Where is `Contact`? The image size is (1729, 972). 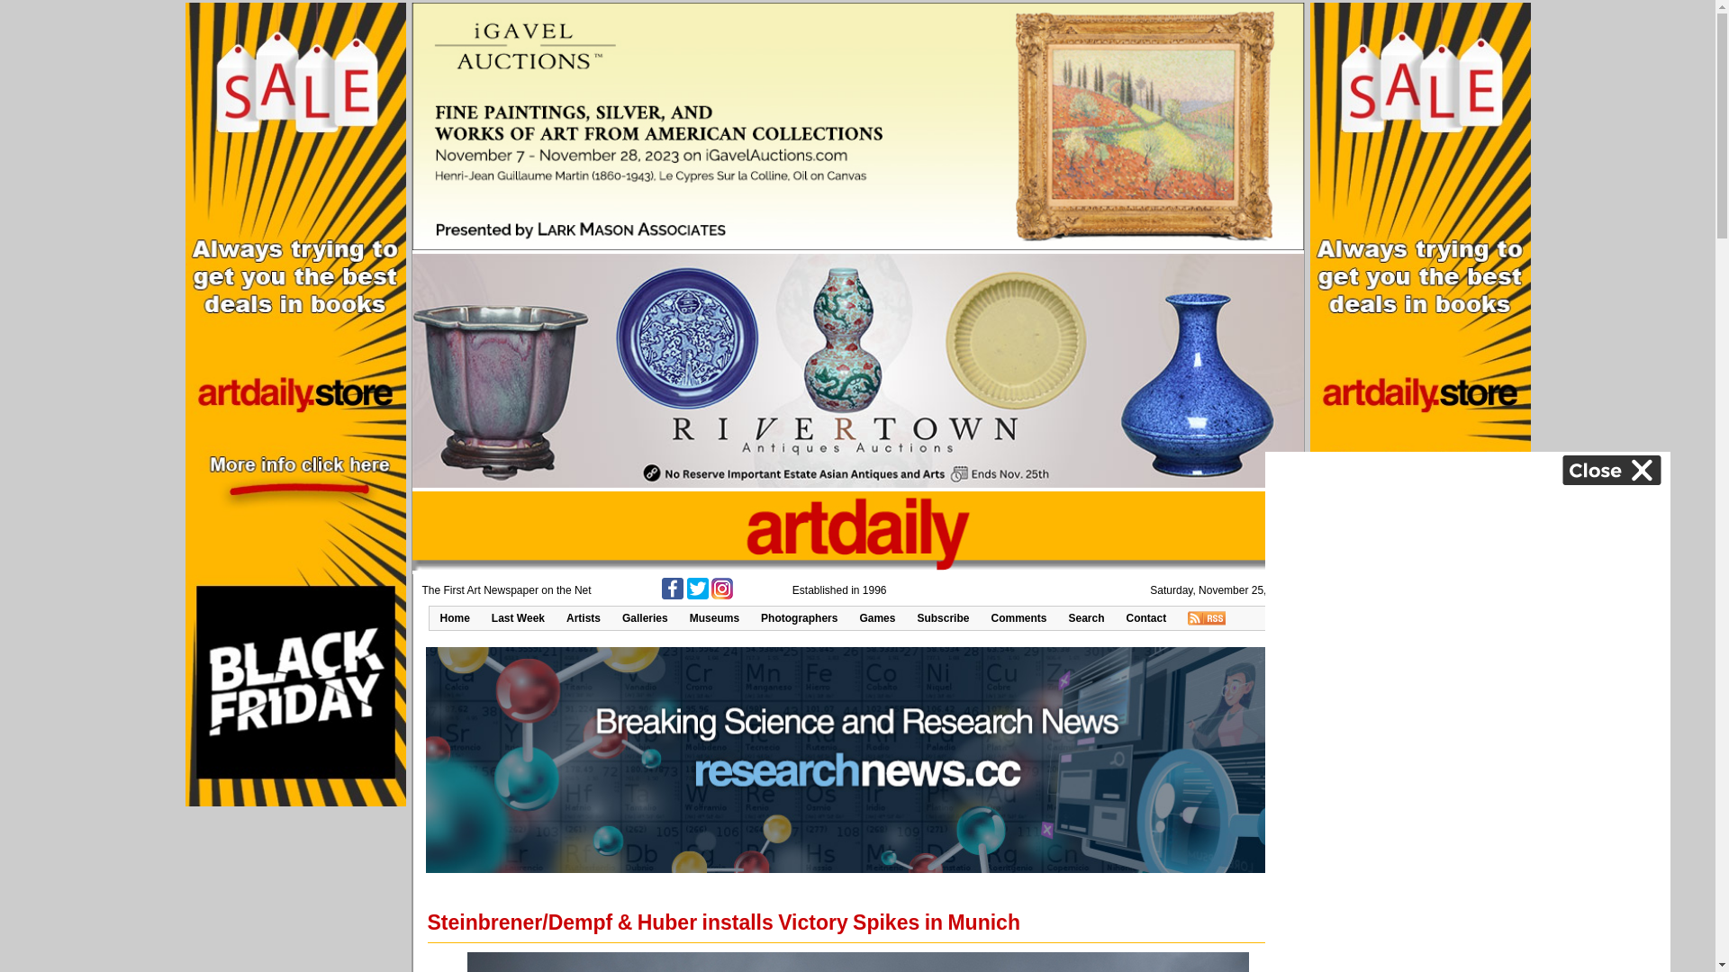
Contact is located at coordinates (1147, 618).